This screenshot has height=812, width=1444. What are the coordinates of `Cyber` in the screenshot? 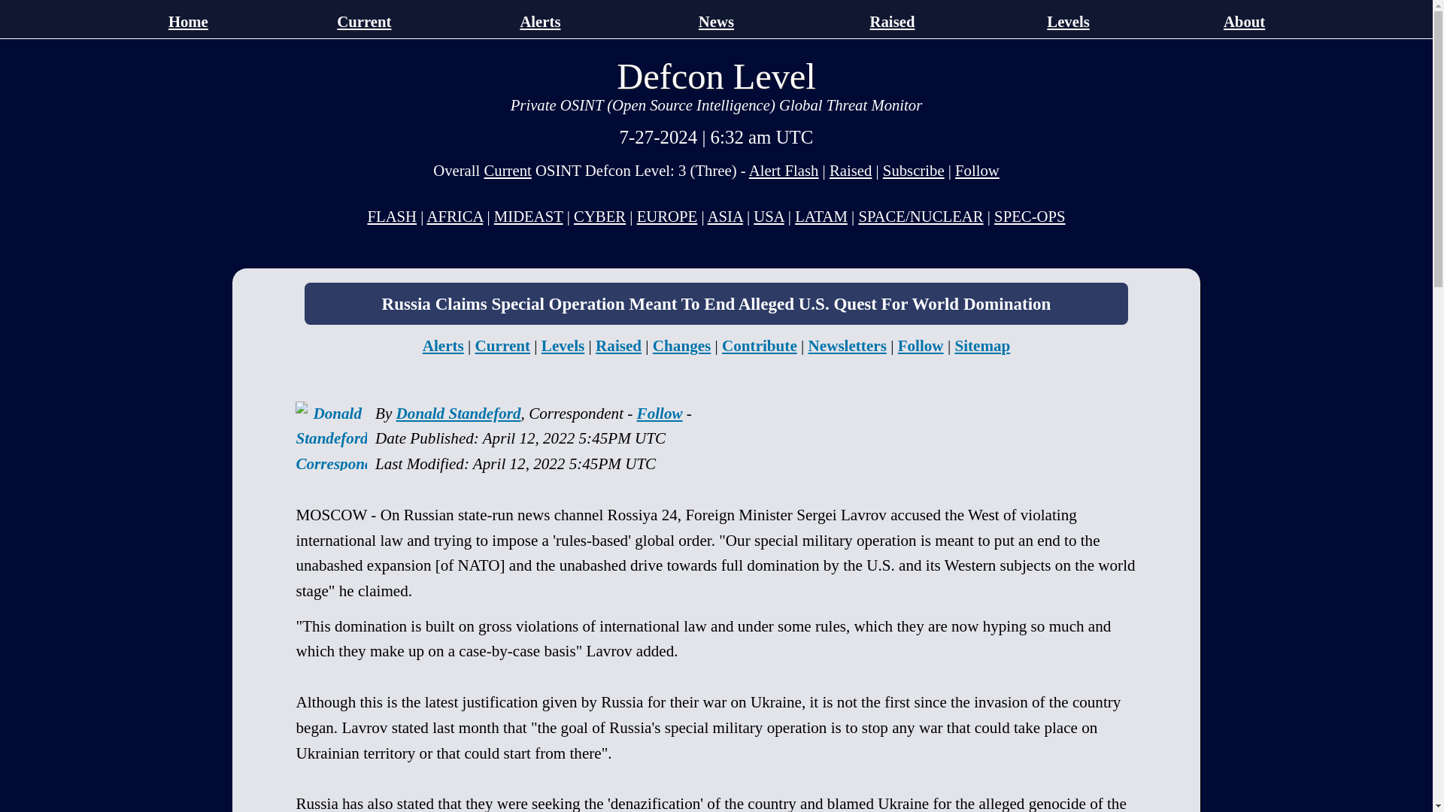 It's located at (599, 217).